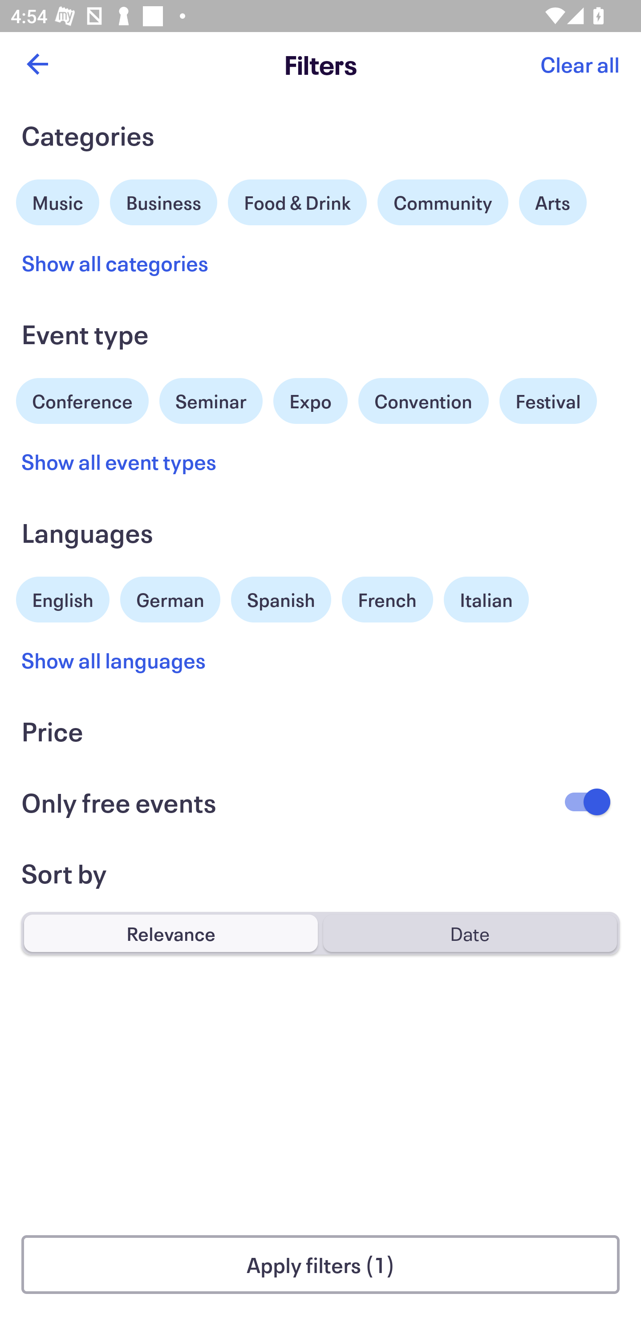 The height and width of the screenshot is (1318, 641). Describe the element at coordinates (58, 200) in the screenshot. I see `Music` at that location.